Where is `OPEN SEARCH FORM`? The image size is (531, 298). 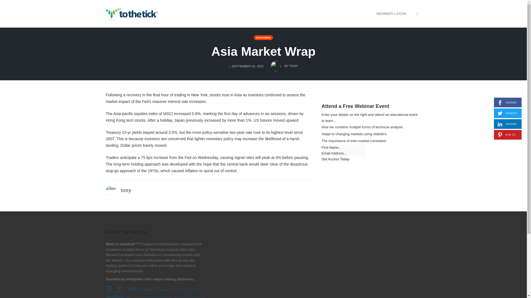
OPEN SEARCH FORM is located at coordinates (417, 14).